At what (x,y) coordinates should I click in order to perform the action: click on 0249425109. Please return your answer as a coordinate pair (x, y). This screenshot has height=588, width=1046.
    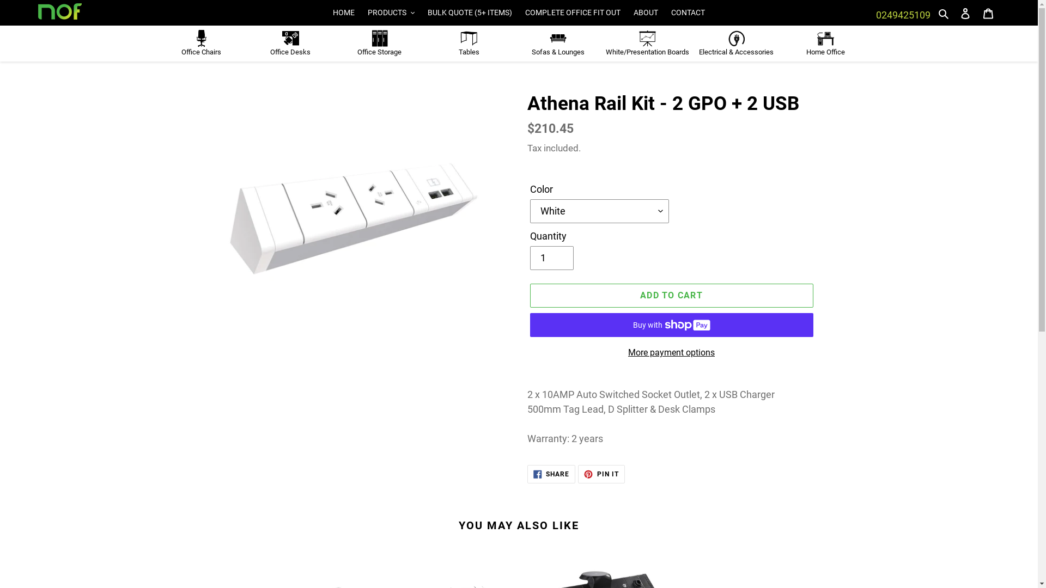
    Looking at the image, I should click on (903, 15).